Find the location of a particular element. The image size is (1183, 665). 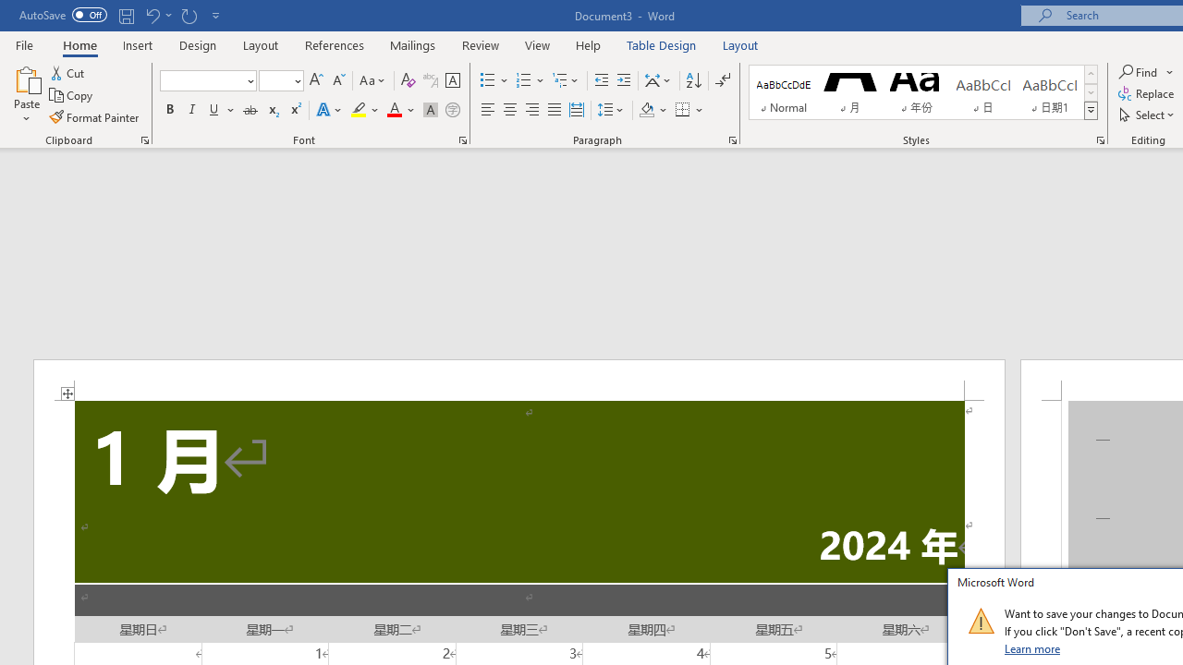

Find is located at coordinates (1146, 72).